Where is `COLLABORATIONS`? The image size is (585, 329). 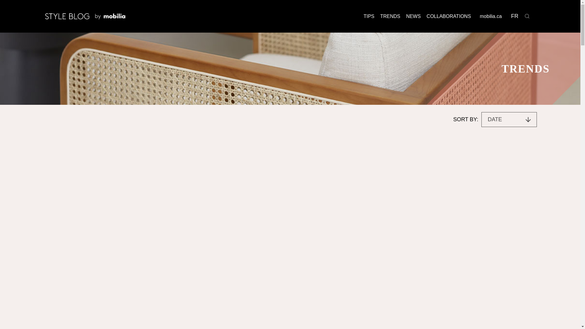
COLLABORATIONS is located at coordinates (448, 16).